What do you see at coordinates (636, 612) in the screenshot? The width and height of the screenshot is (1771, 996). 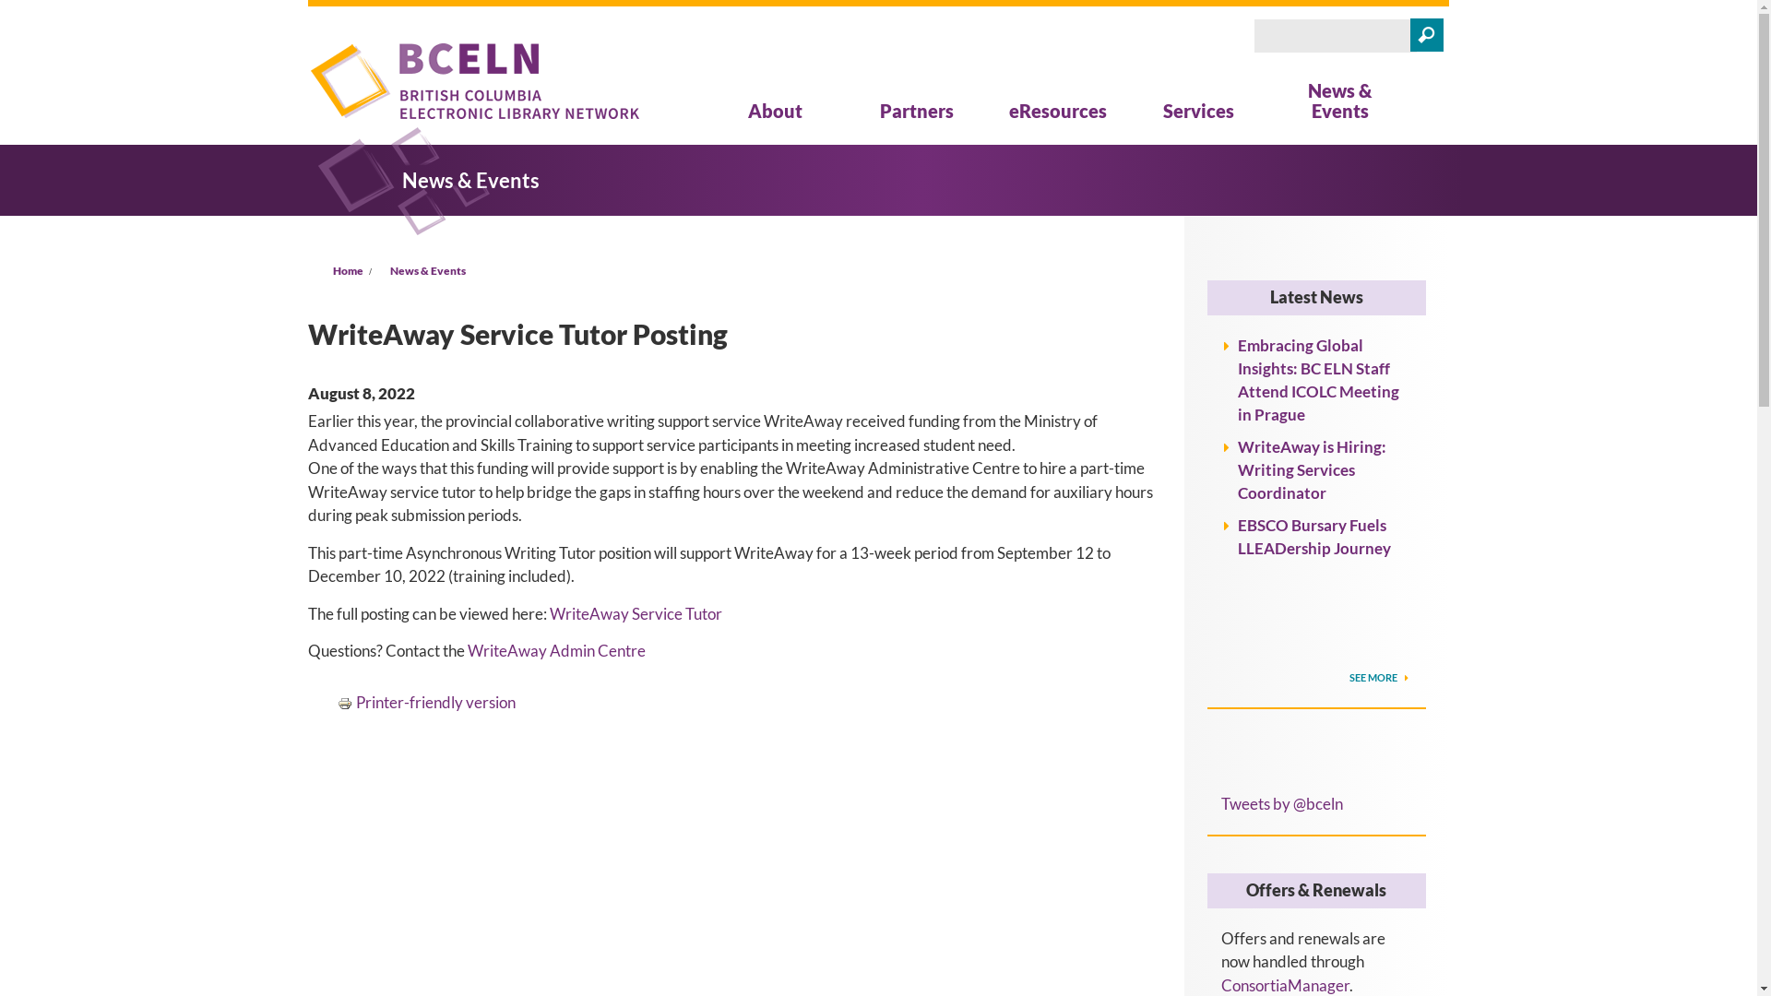 I see `WriteAway Service Tutor` at bounding box center [636, 612].